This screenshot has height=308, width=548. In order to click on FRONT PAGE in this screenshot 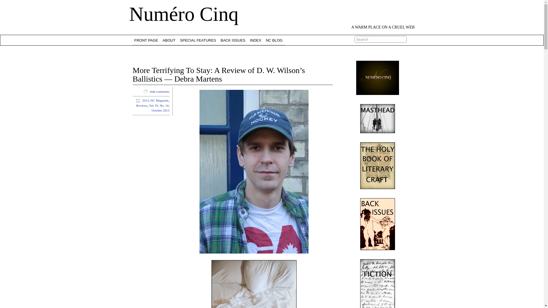, I will do `click(146, 40)`.